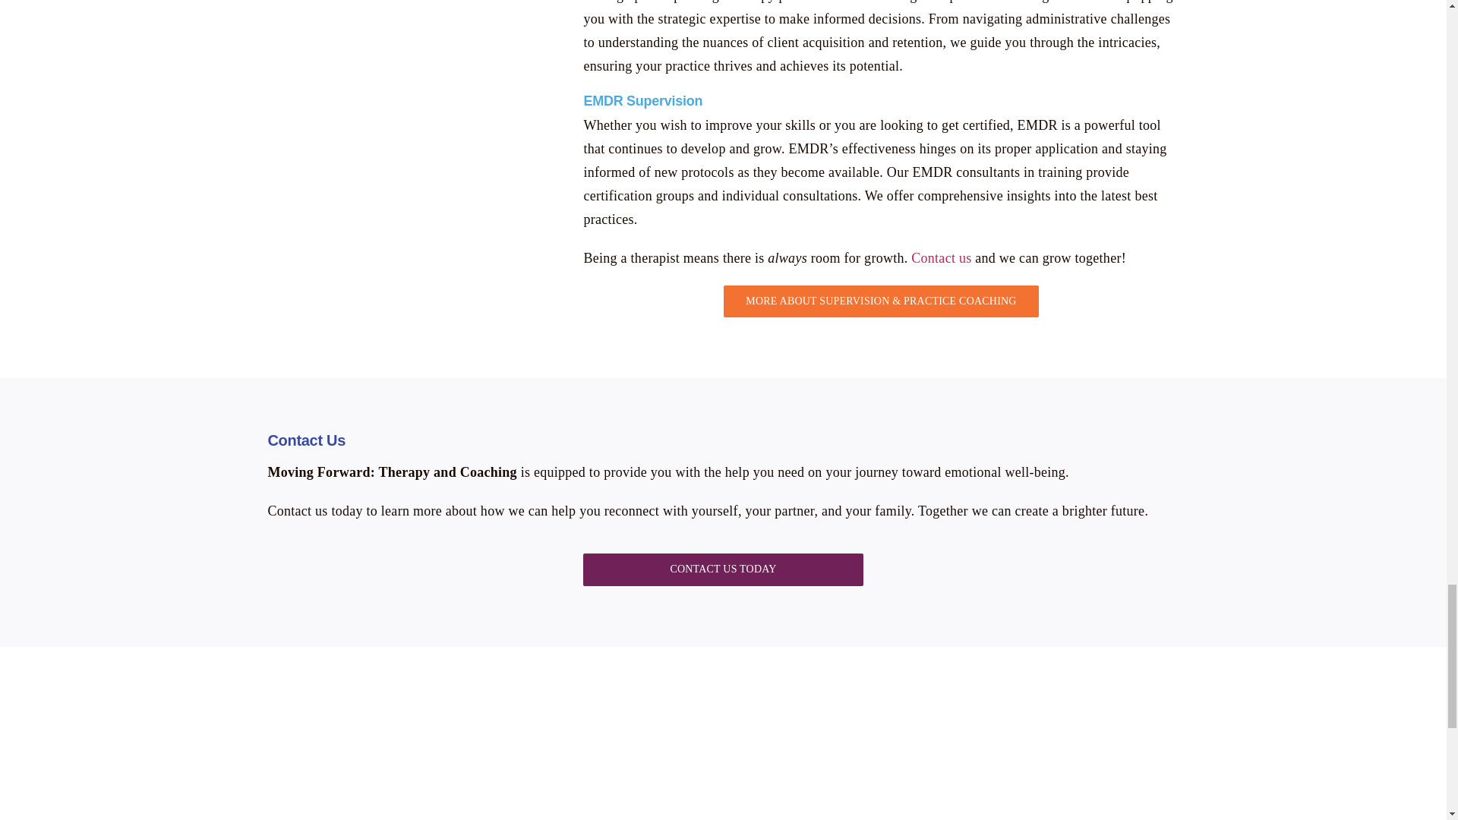 The image size is (1458, 820). Describe the element at coordinates (407, 46) in the screenshot. I see `For Clinicians` at that location.